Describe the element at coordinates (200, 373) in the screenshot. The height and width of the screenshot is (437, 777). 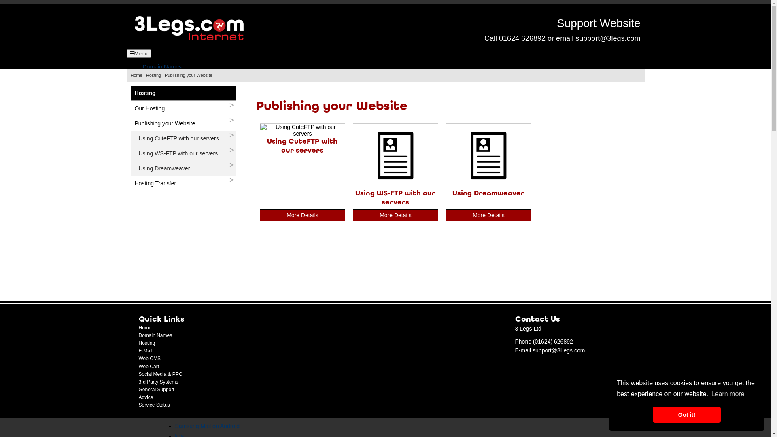
I see `Mozilla Thunderbird` at that location.